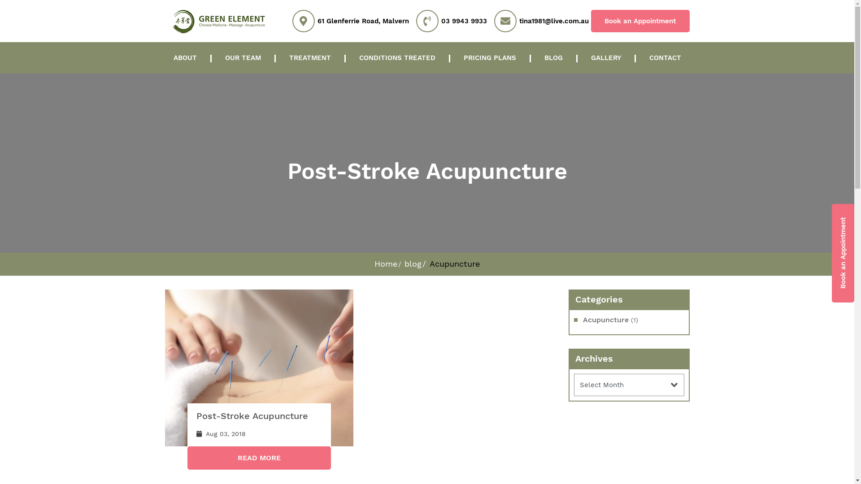 The height and width of the screenshot is (484, 861). Describe the element at coordinates (185, 58) in the screenshot. I see `ABOUT` at that location.